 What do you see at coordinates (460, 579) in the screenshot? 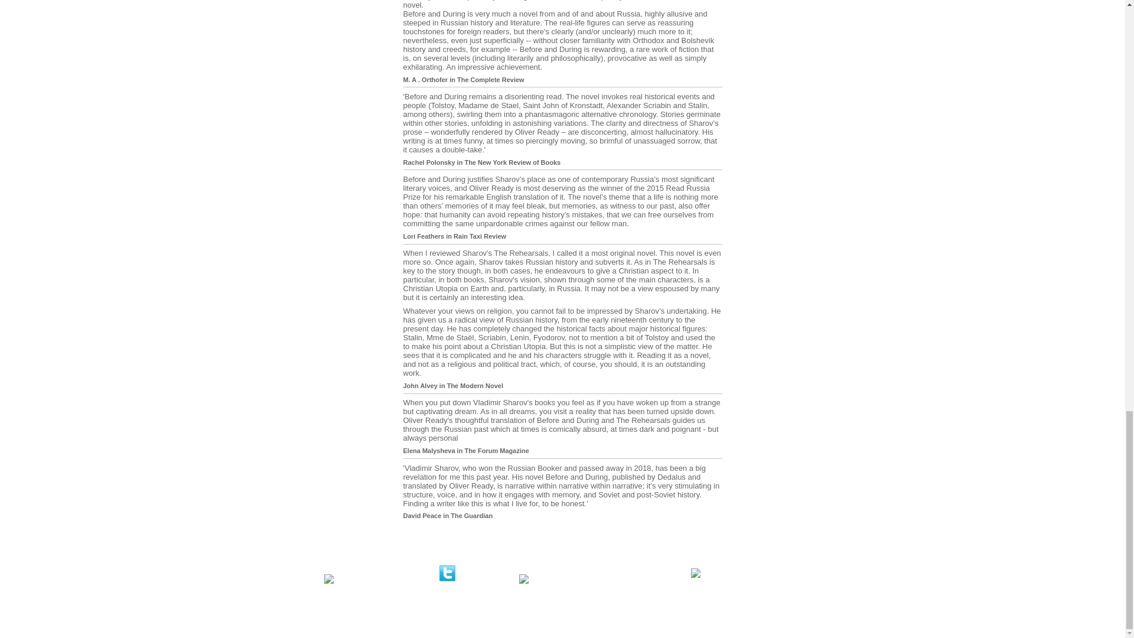
I see `Visit us on Twitter` at bounding box center [460, 579].